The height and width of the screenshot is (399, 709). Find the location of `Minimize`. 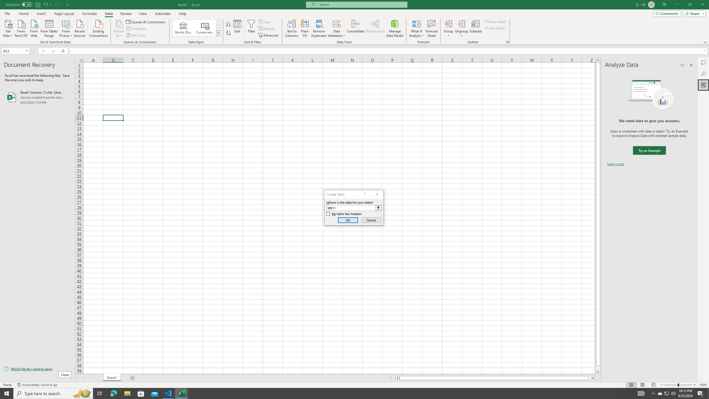

Minimize is located at coordinates (677, 5).